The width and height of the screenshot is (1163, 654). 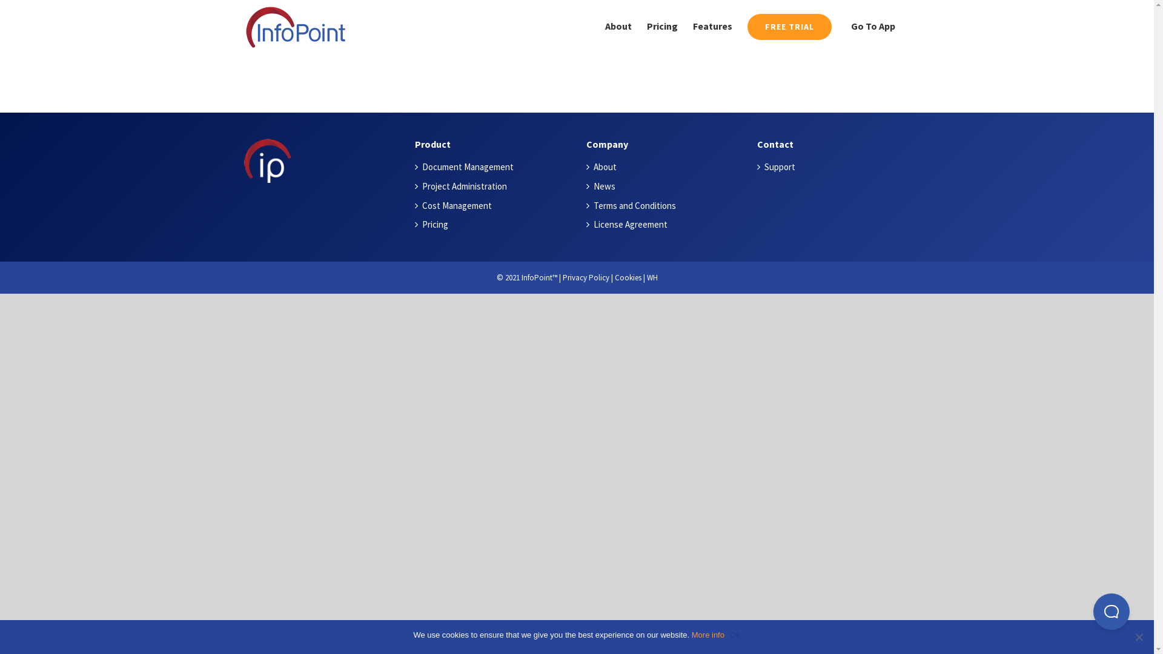 What do you see at coordinates (663, 26) in the screenshot?
I see `Pricing` at bounding box center [663, 26].